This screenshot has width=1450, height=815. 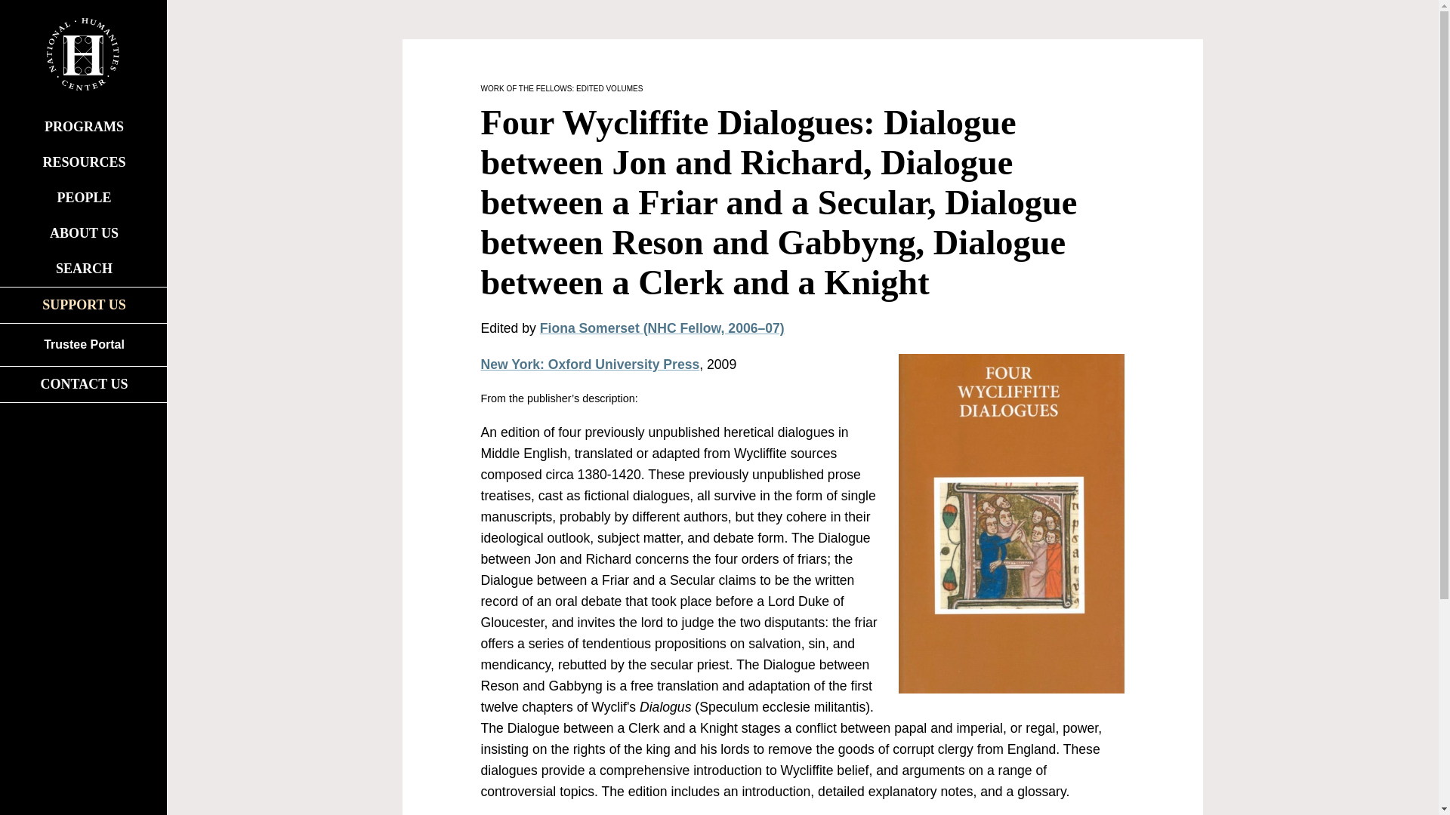 What do you see at coordinates (83, 233) in the screenshot?
I see `ABOUT US` at bounding box center [83, 233].